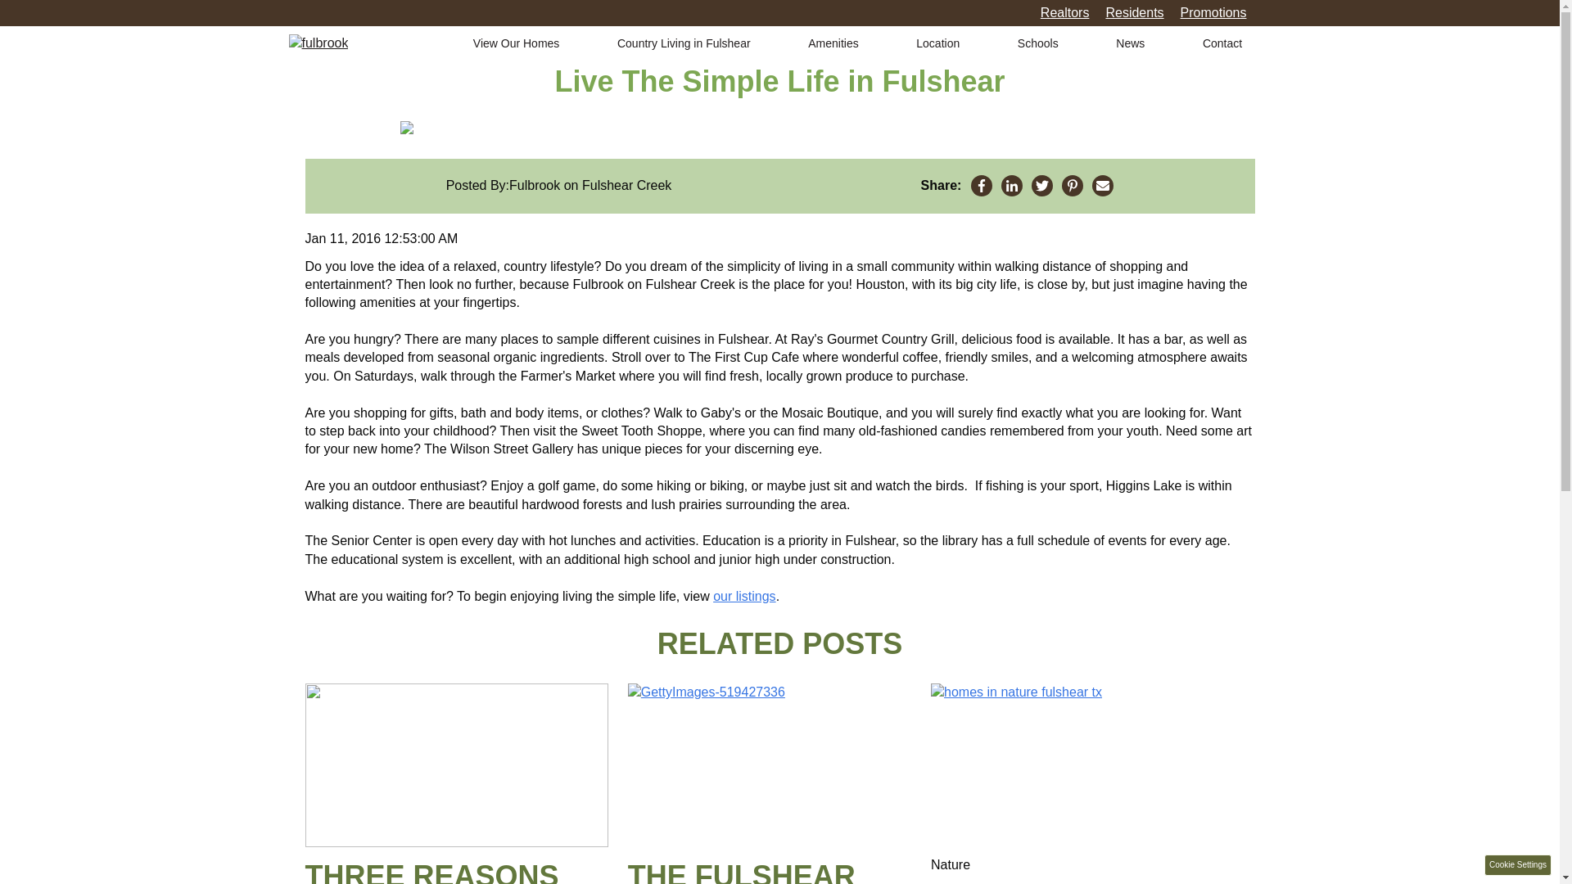  What do you see at coordinates (455, 871) in the screenshot?
I see `THREE REASONS KIDS LOVE LIVING IN FULSHEAR` at bounding box center [455, 871].